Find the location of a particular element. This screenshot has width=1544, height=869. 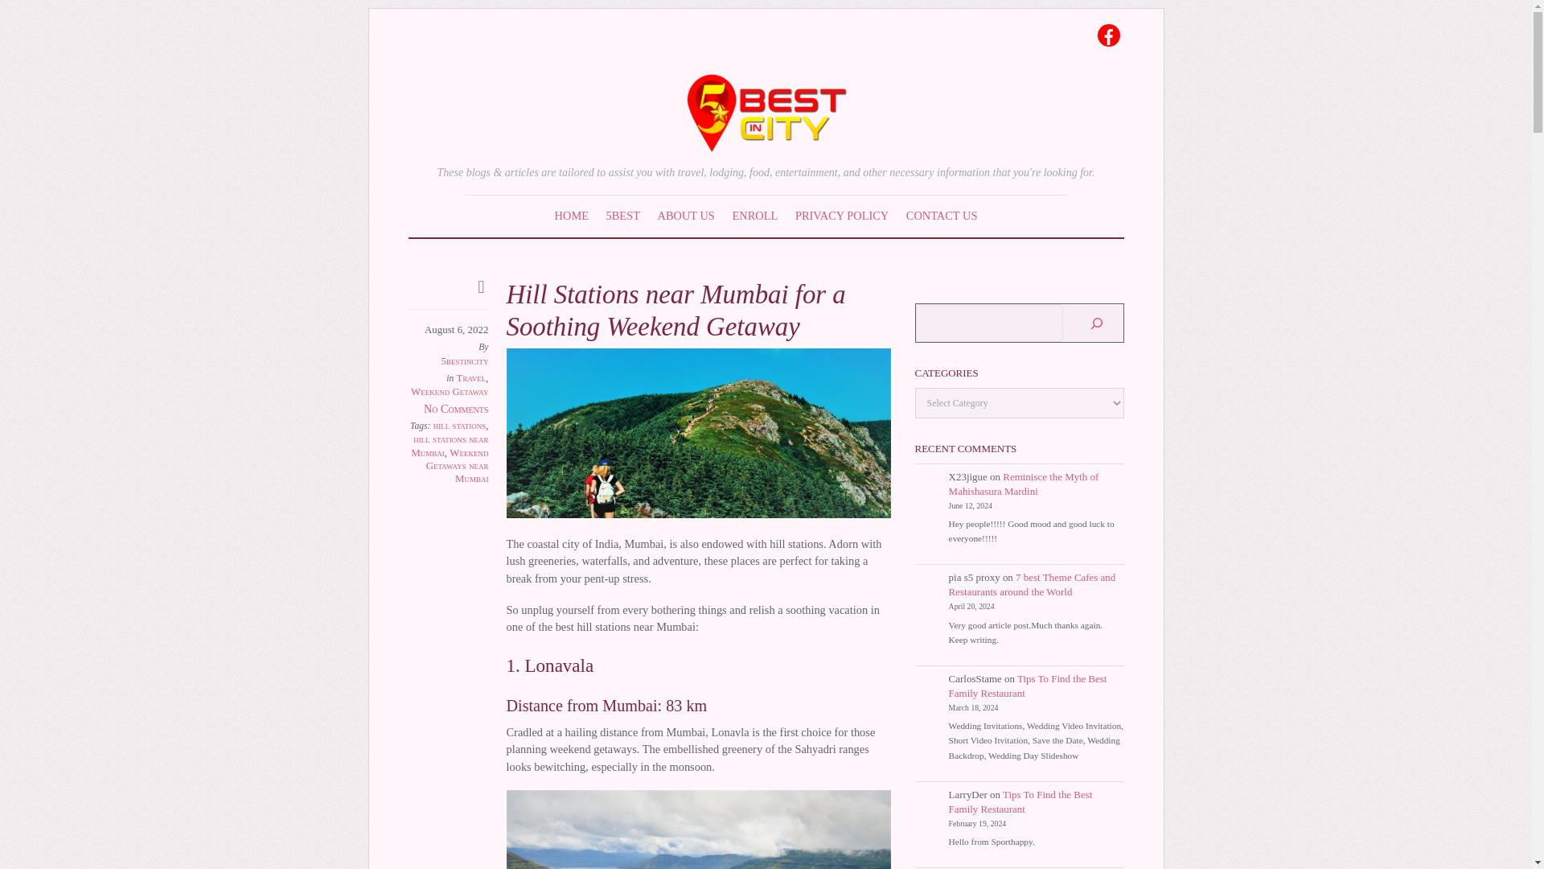

Travel is located at coordinates (471, 378).